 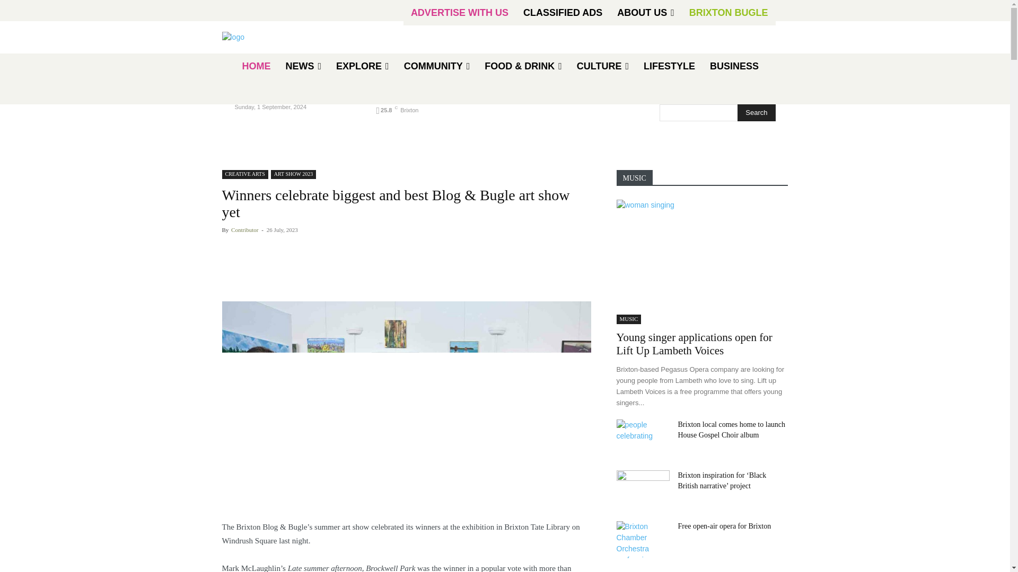 I want to click on CLASSIFIED ADS, so click(x=563, y=13).